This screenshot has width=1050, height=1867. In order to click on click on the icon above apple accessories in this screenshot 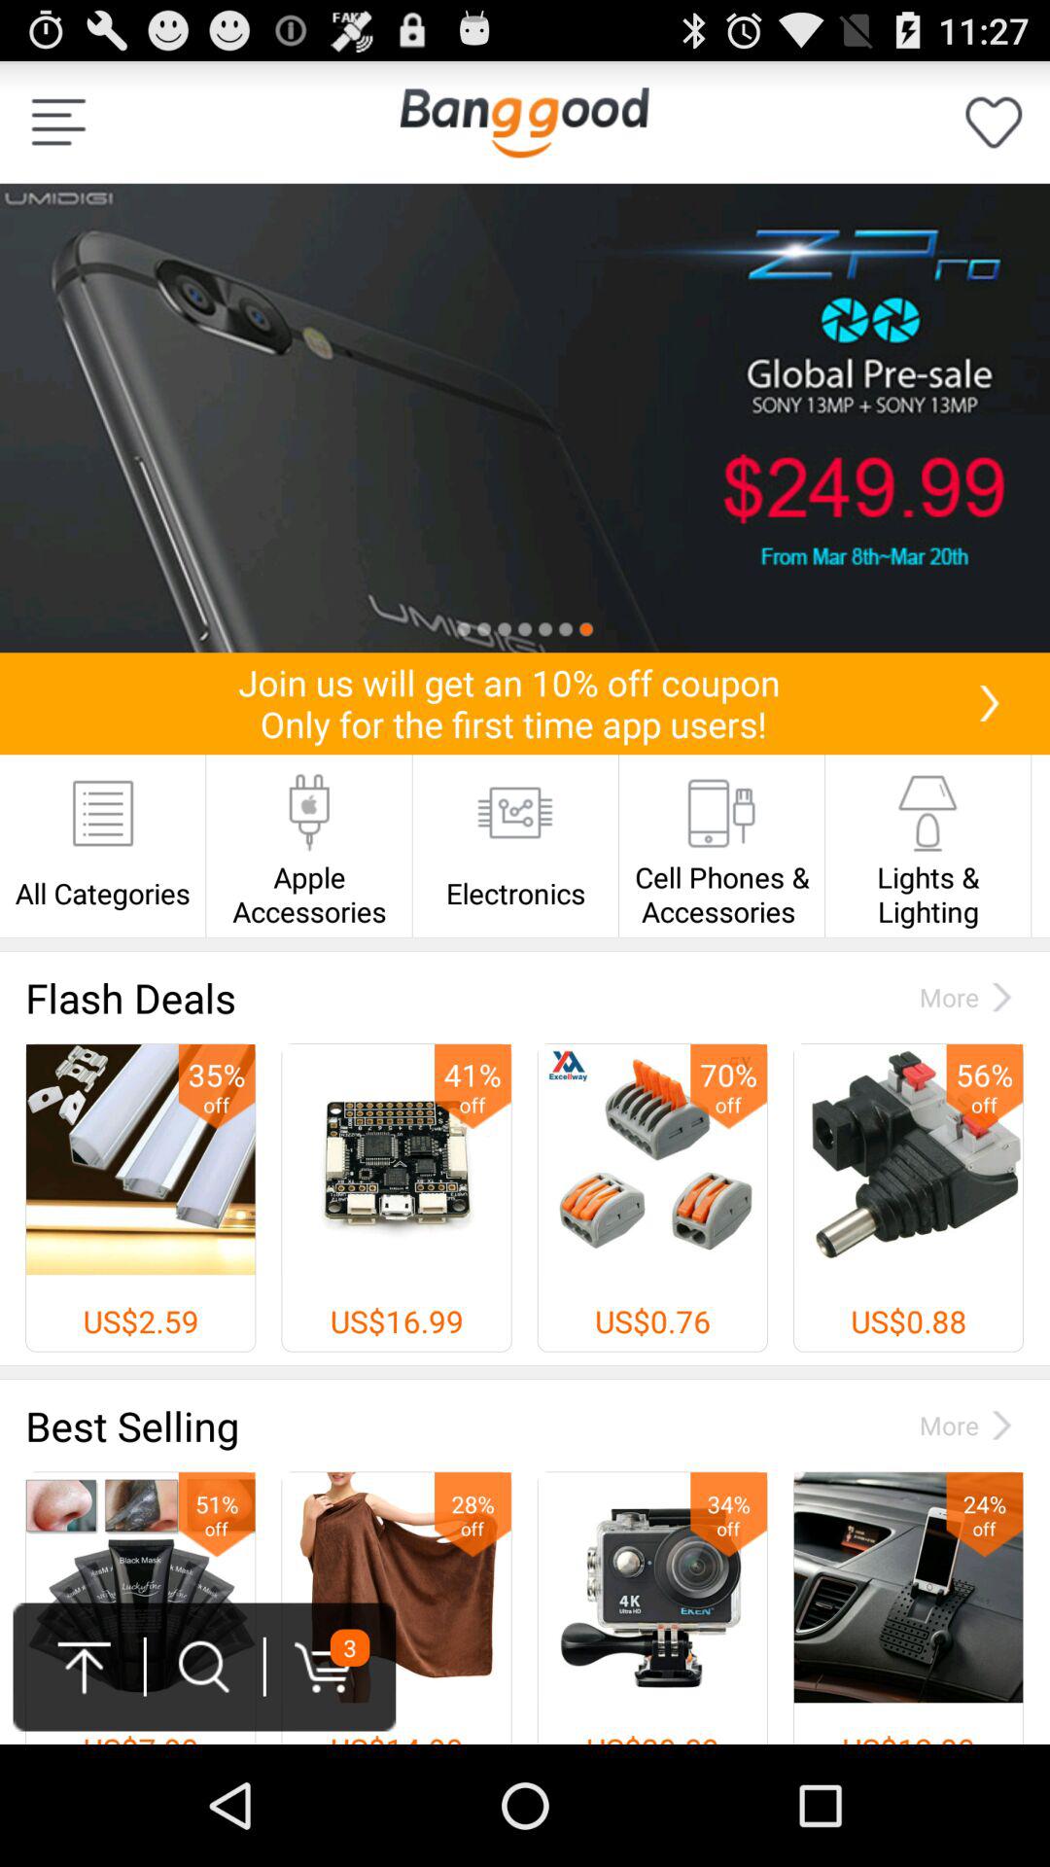, I will do `click(309, 812)`.